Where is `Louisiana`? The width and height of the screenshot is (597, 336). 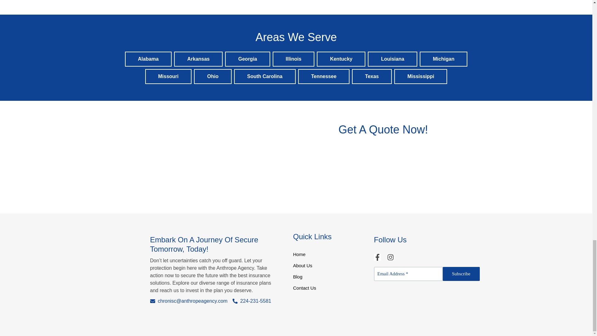 Louisiana is located at coordinates (392, 59).